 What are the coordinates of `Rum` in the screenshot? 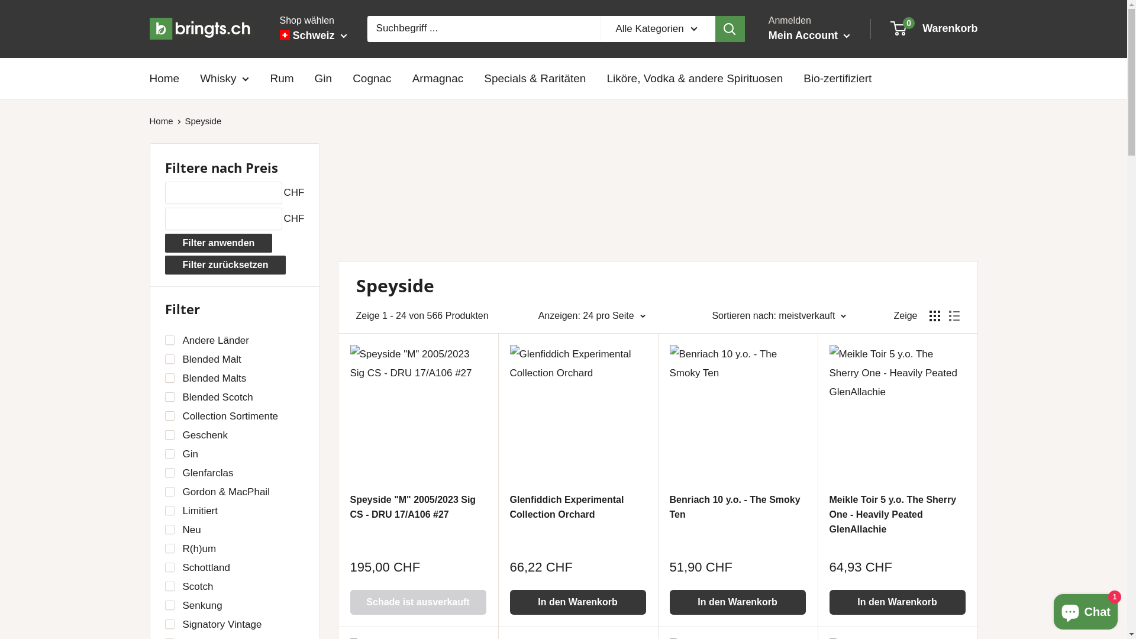 It's located at (282, 79).